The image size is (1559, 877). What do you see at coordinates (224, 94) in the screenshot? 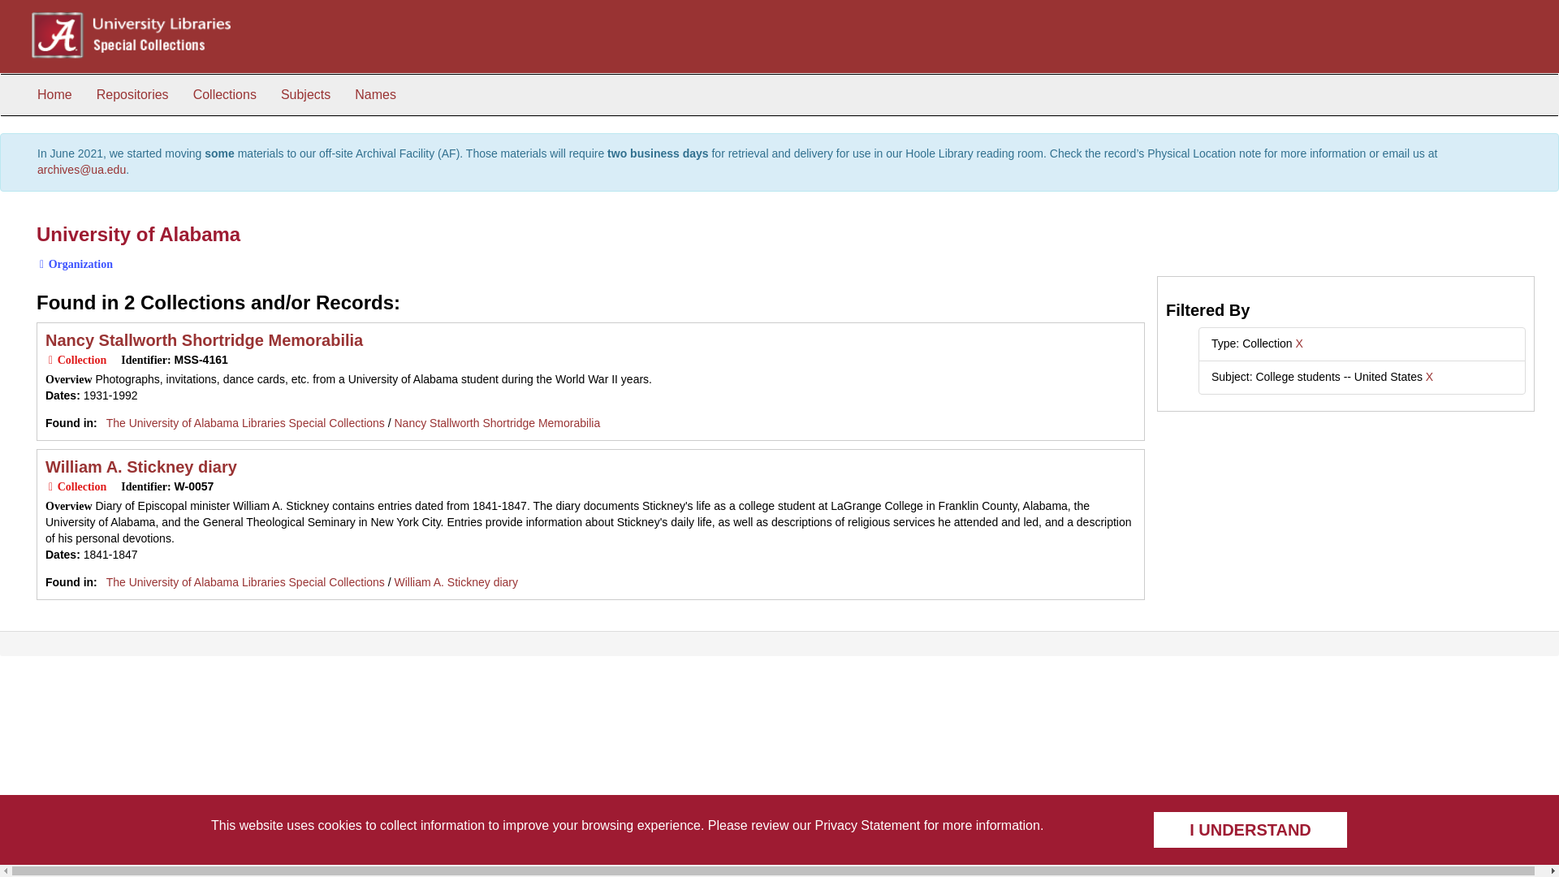
I see `Collections` at bounding box center [224, 94].